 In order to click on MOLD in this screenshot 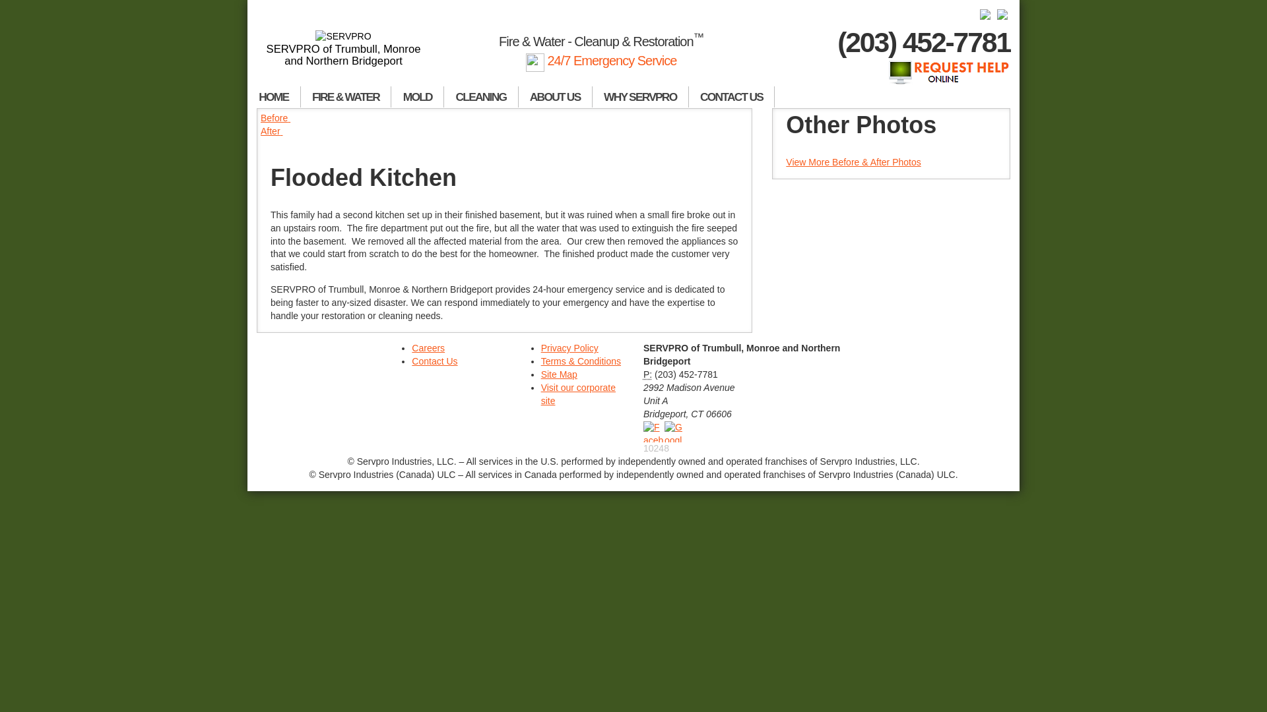, I will do `click(418, 97)`.